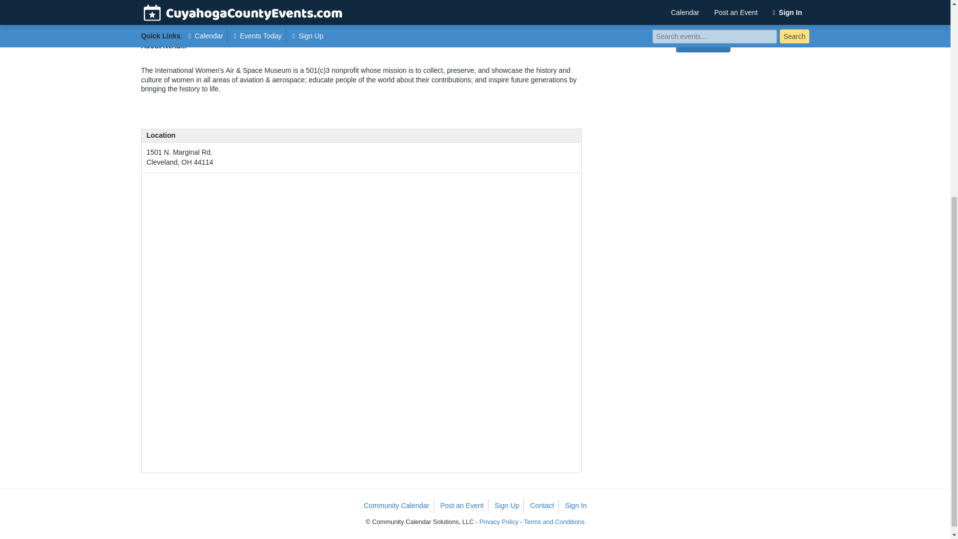 This screenshot has width=958, height=539. I want to click on Community Calendar, so click(397, 506).